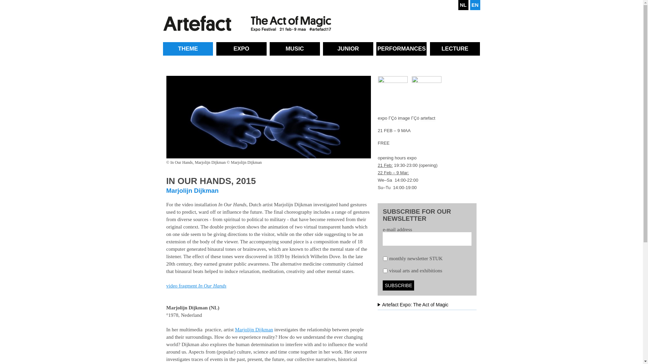 The height and width of the screenshot is (364, 648). I want to click on EN, so click(475, 5).